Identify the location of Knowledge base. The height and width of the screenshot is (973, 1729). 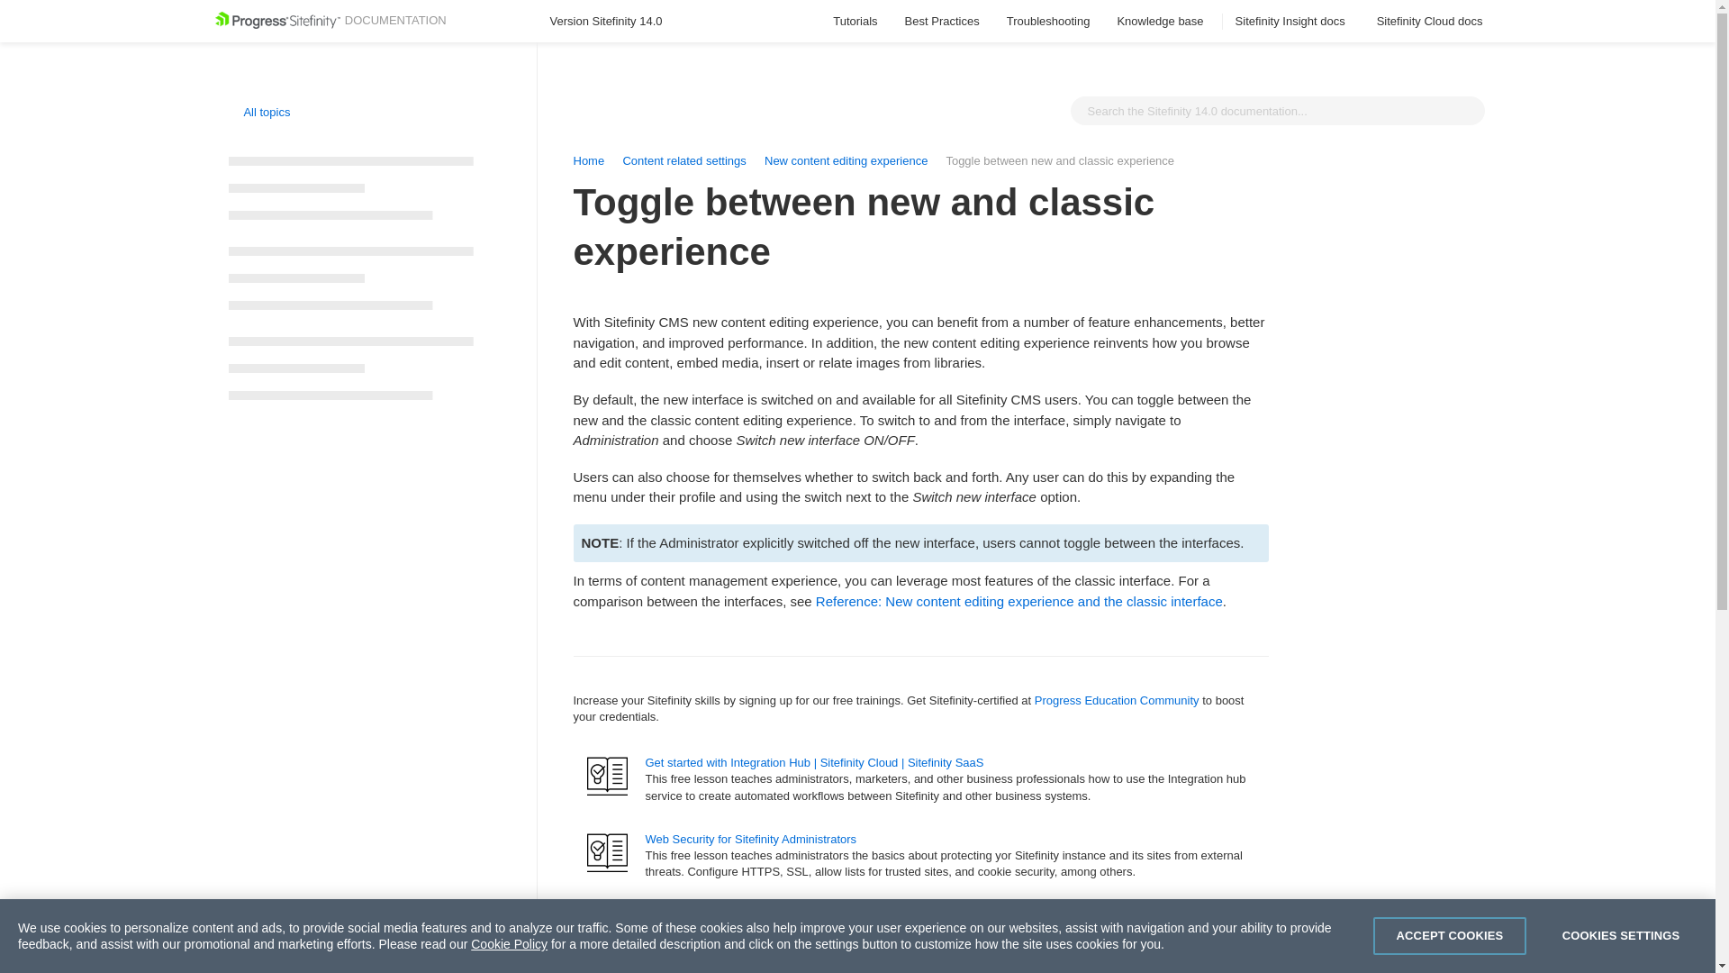
(1162, 22).